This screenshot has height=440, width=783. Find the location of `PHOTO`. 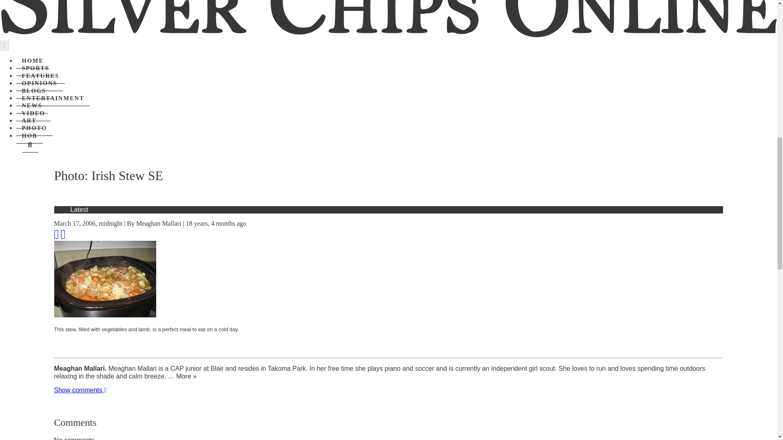

PHOTO is located at coordinates (34, 128).